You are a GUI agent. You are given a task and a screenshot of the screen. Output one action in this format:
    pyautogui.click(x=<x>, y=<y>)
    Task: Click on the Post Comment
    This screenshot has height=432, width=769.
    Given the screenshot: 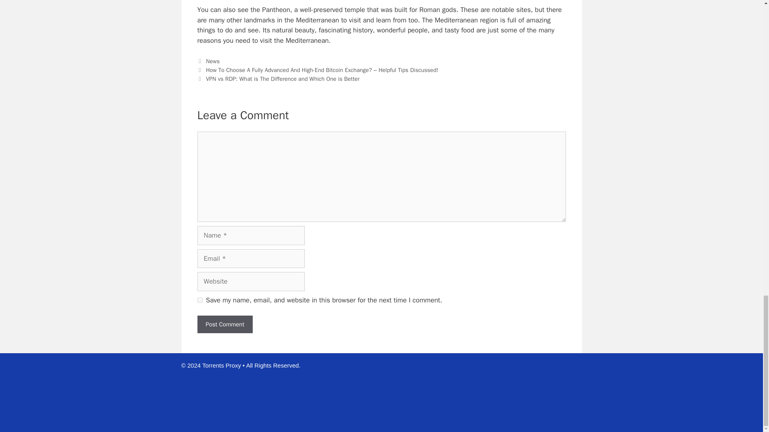 What is the action you would take?
    pyautogui.click(x=224, y=324)
    